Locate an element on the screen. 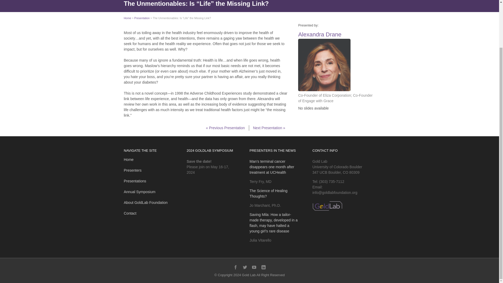  Alexandra Drane is located at coordinates (320, 34).